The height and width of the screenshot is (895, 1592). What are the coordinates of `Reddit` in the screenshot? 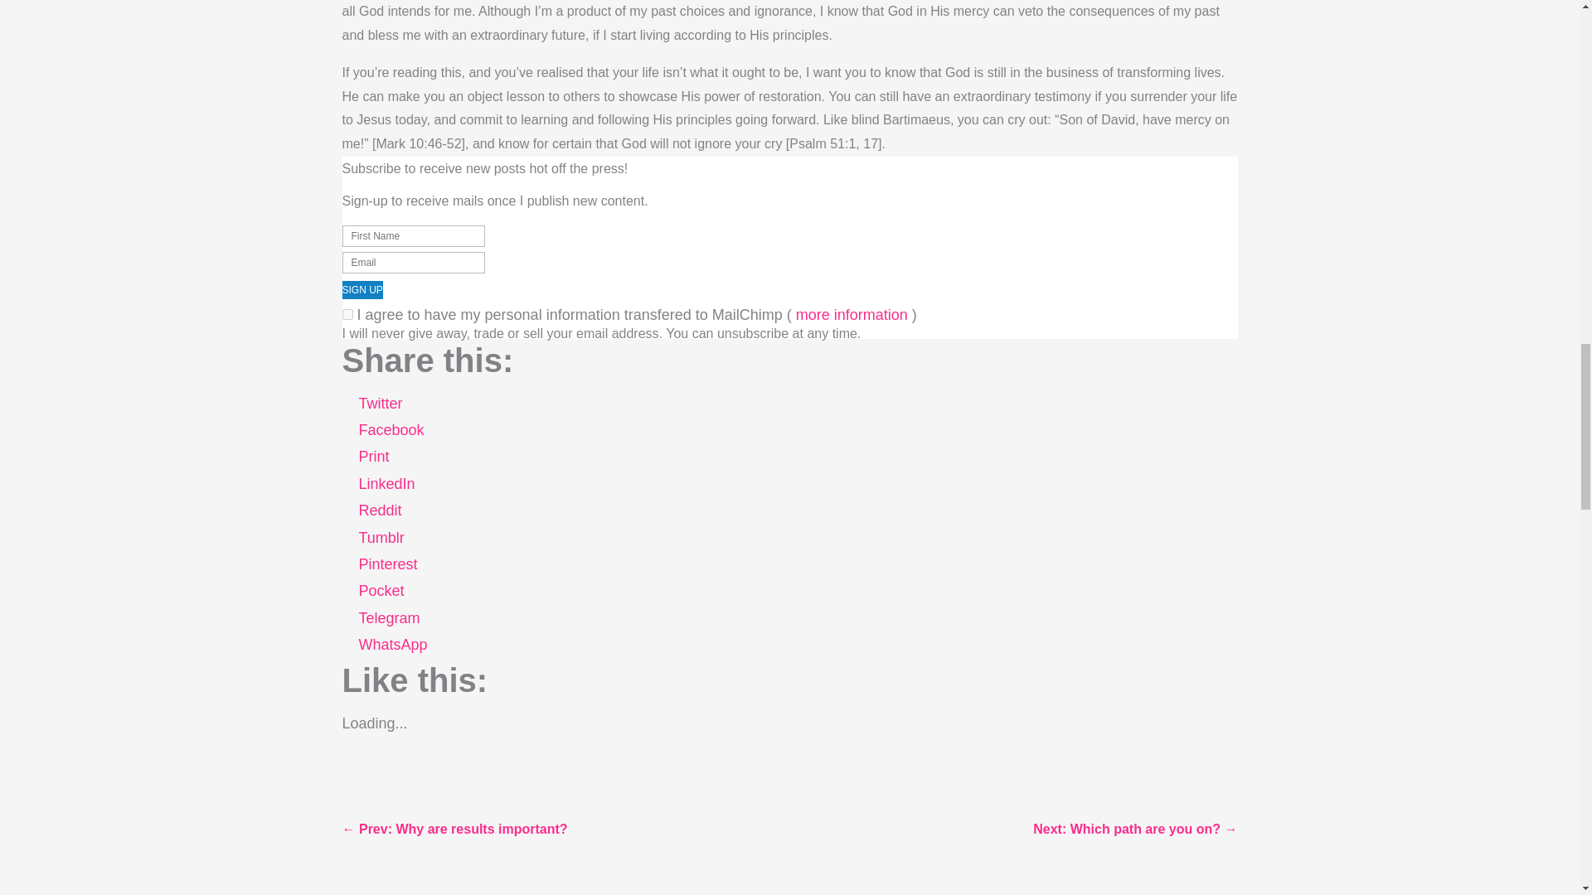 It's located at (380, 514).